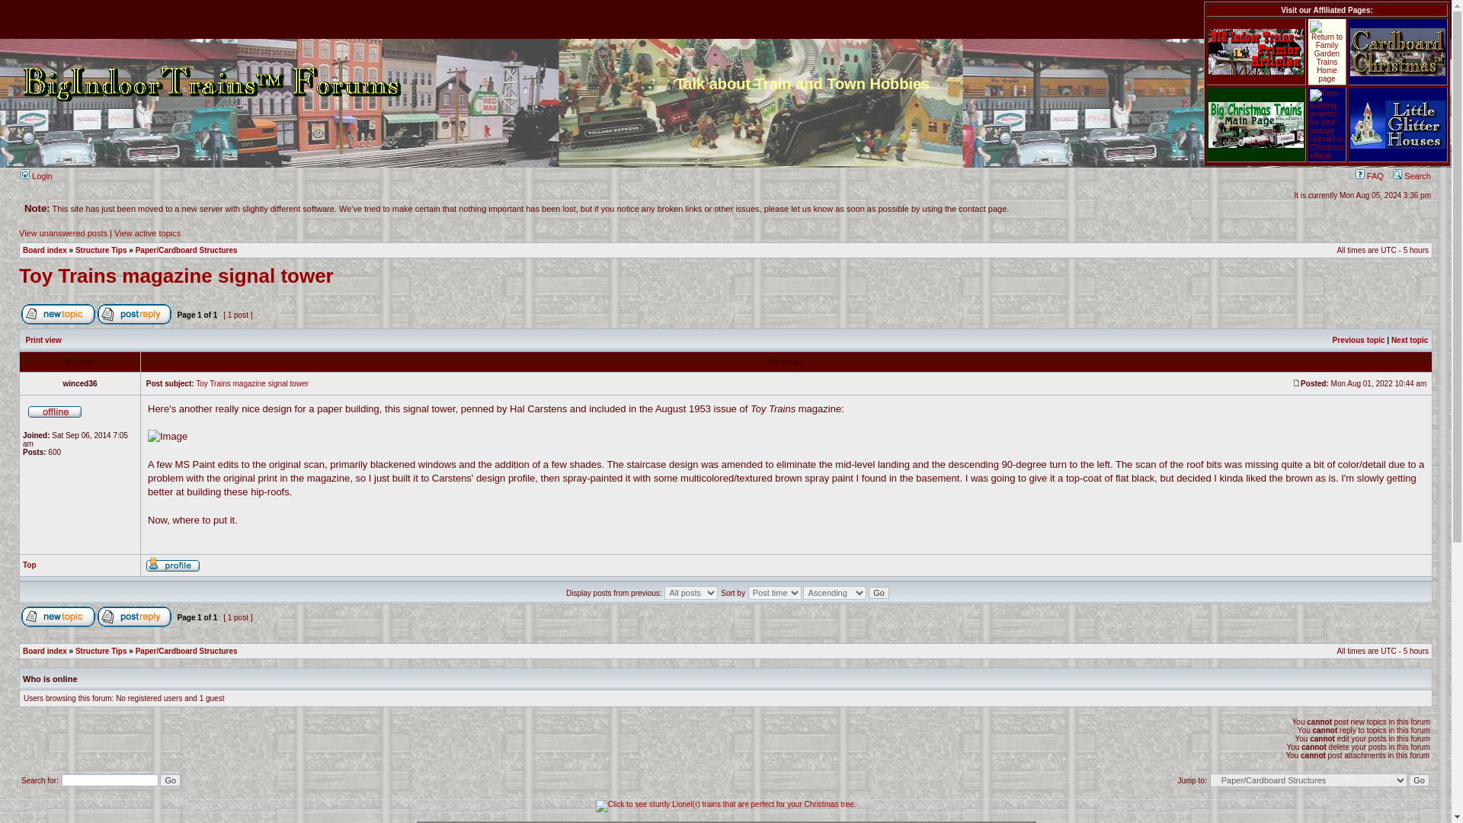 The width and height of the screenshot is (1463, 823). I want to click on Structure Tips, so click(101, 250).